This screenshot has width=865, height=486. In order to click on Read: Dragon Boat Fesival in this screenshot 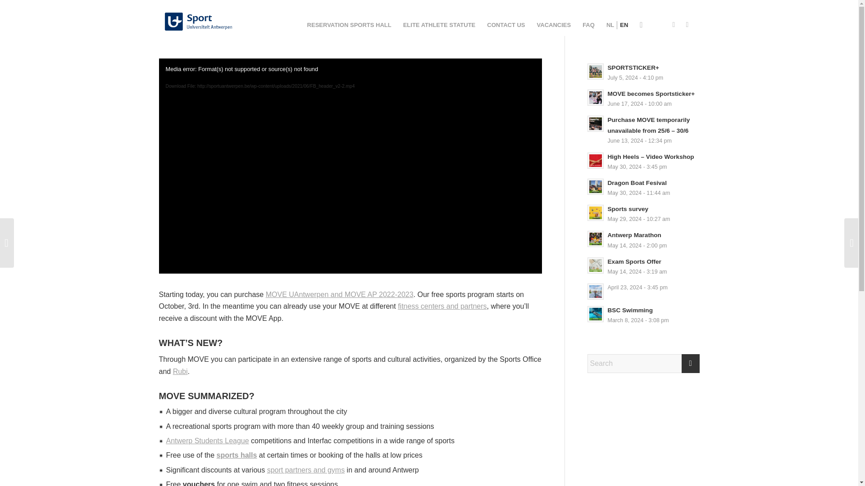, I will do `click(596, 187)`.